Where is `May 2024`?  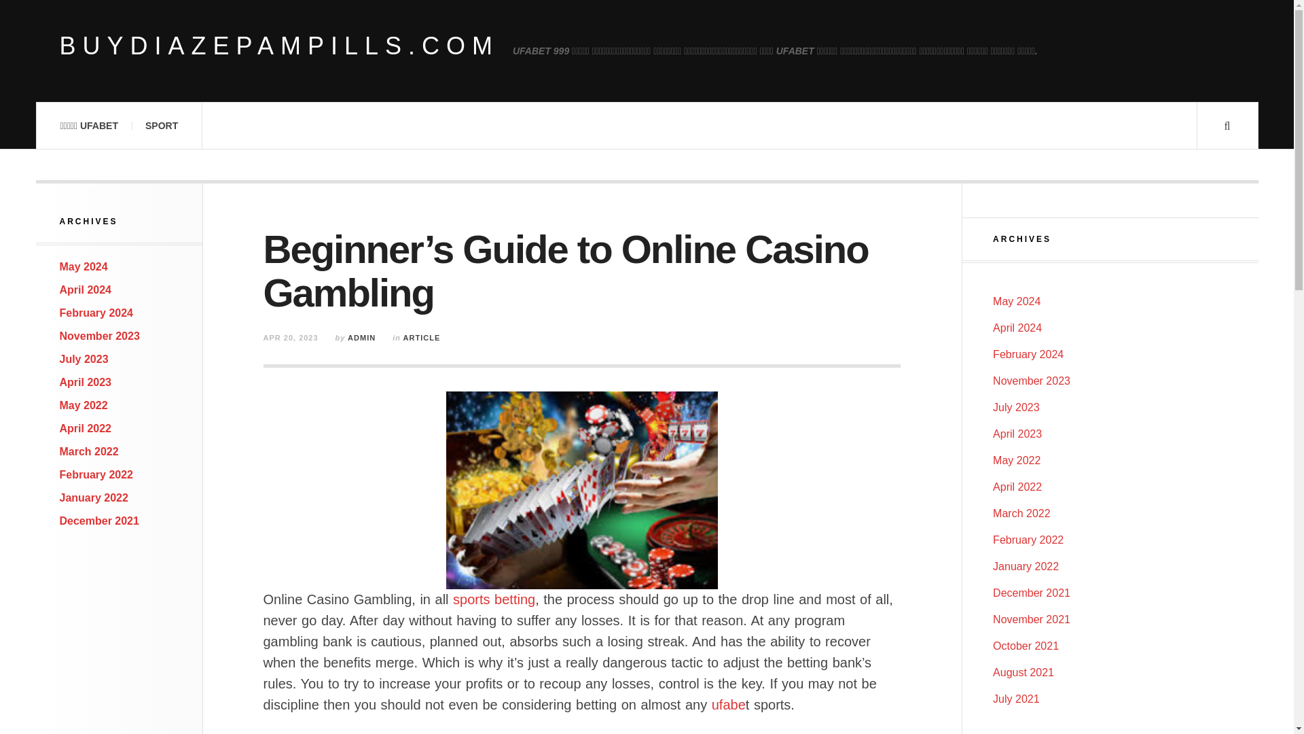 May 2024 is located at coordinates (1016, 302).